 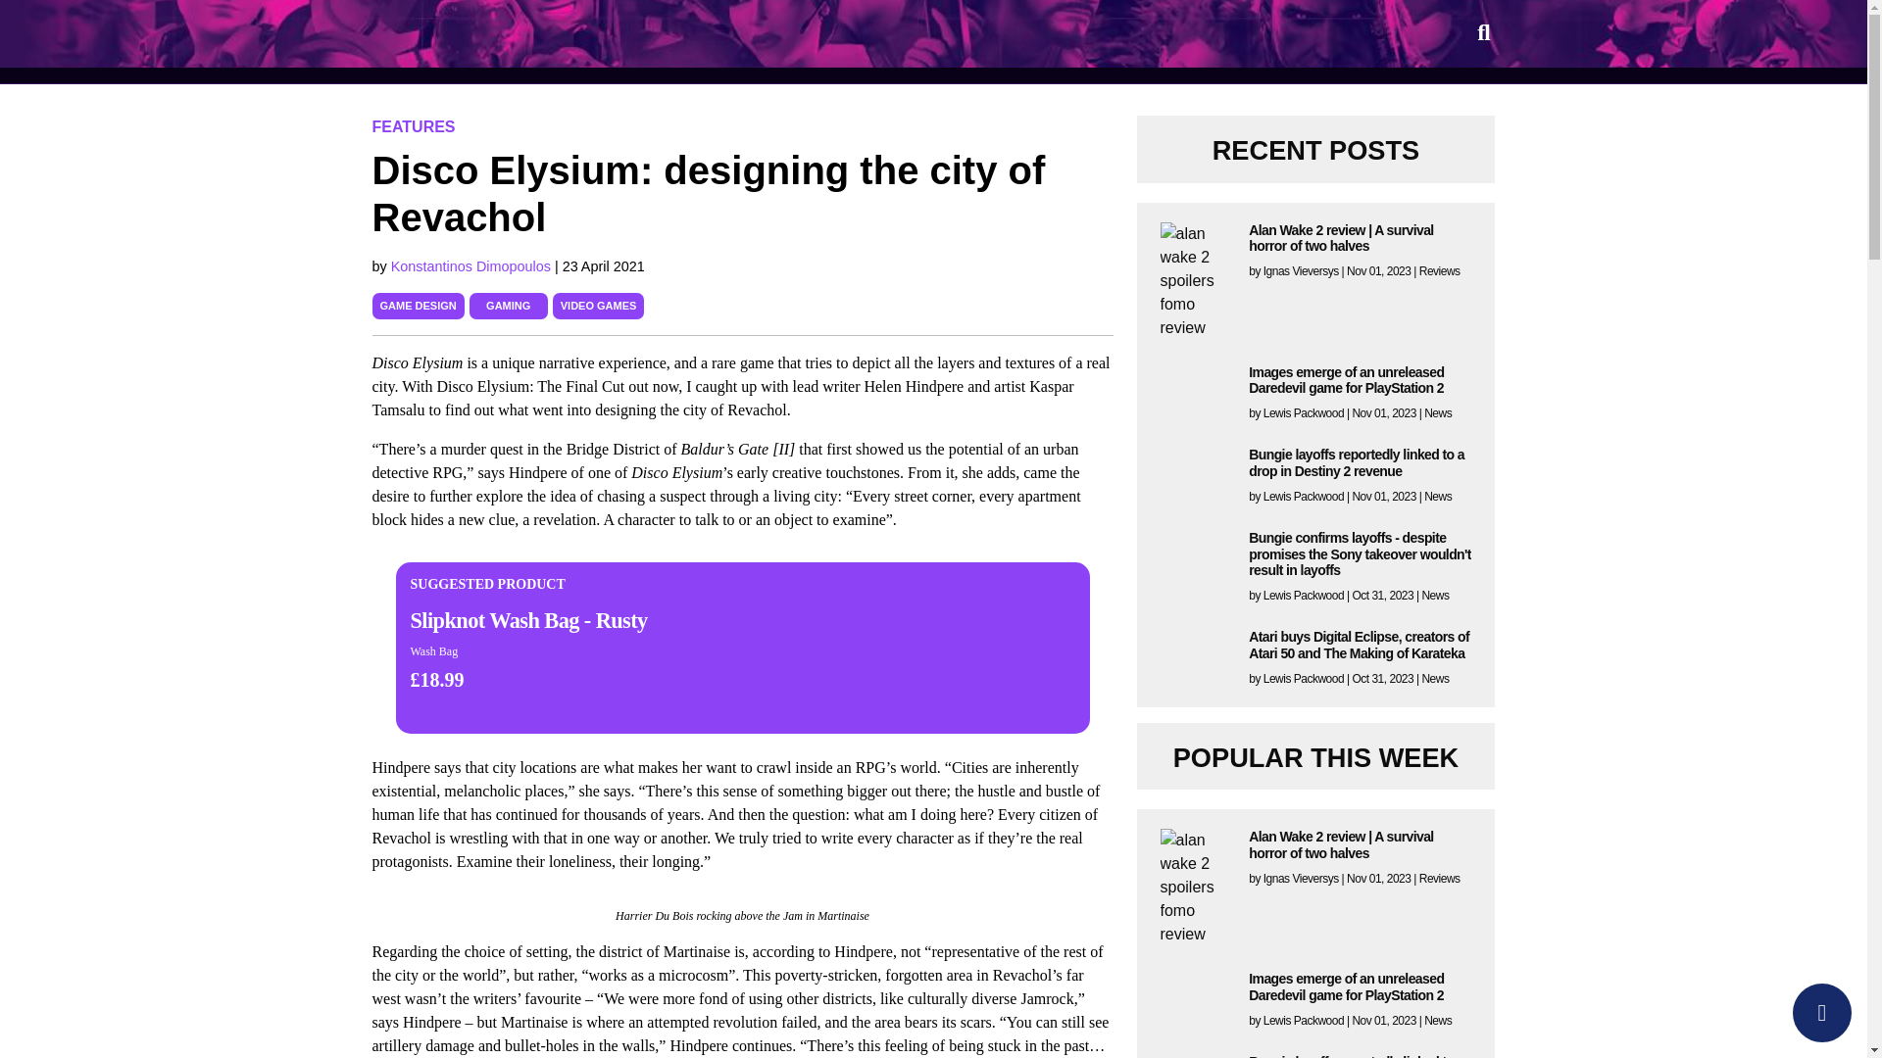 What do you see at coordinates (1439, 878) in the screenshot?
I see `Reviews` at bounding box center [1439, 878].